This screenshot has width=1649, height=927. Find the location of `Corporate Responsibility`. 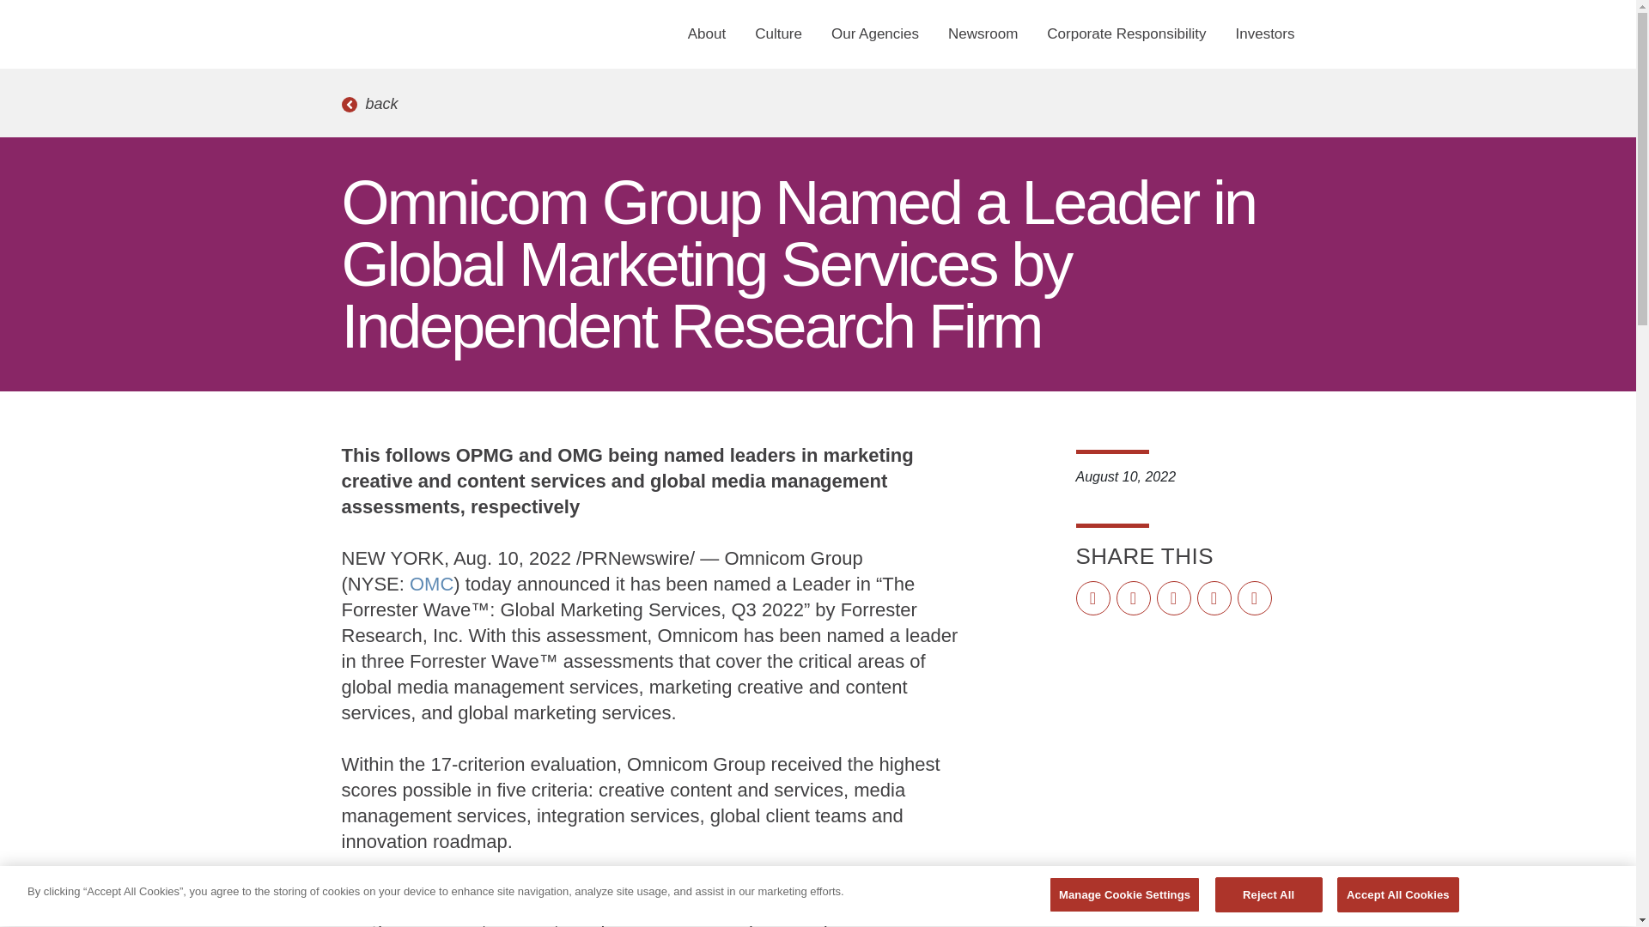

Corporate Responsibility is located at coordinates (1125, 34).